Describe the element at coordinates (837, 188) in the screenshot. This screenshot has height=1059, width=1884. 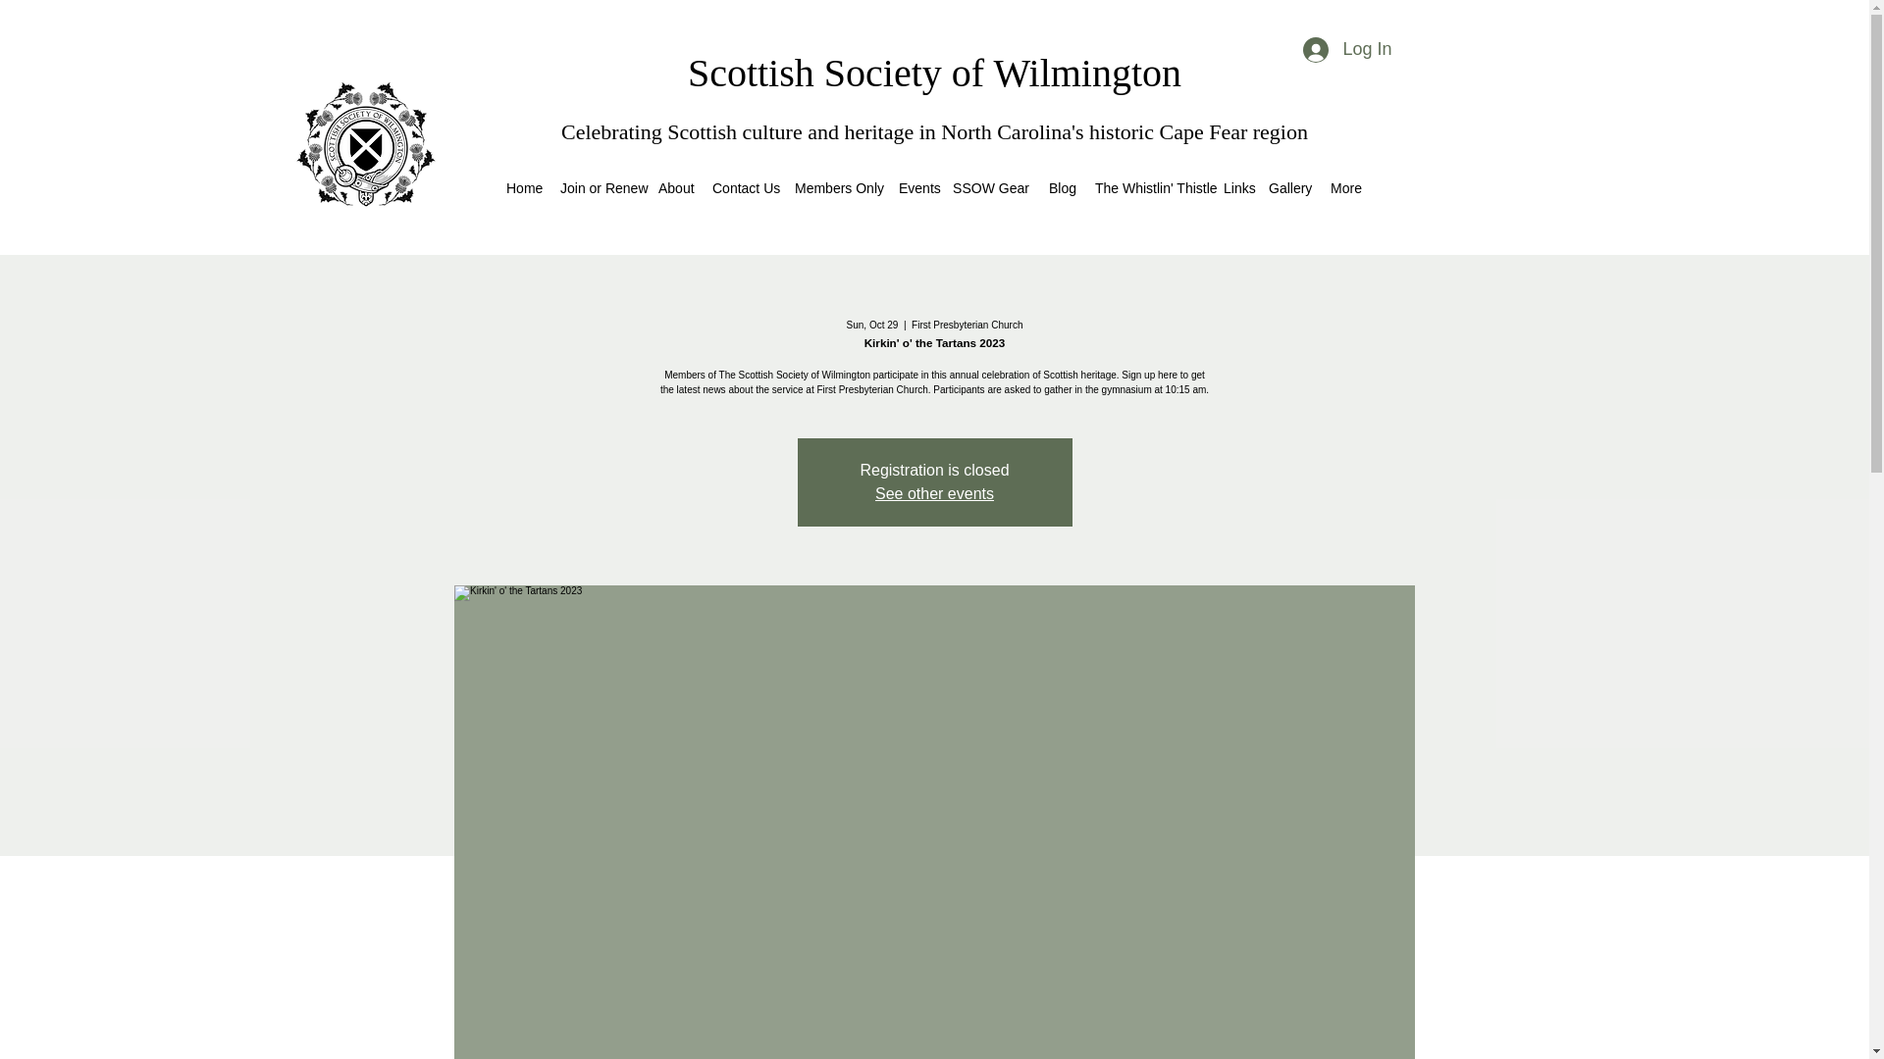
I see `Members Only` at that location.